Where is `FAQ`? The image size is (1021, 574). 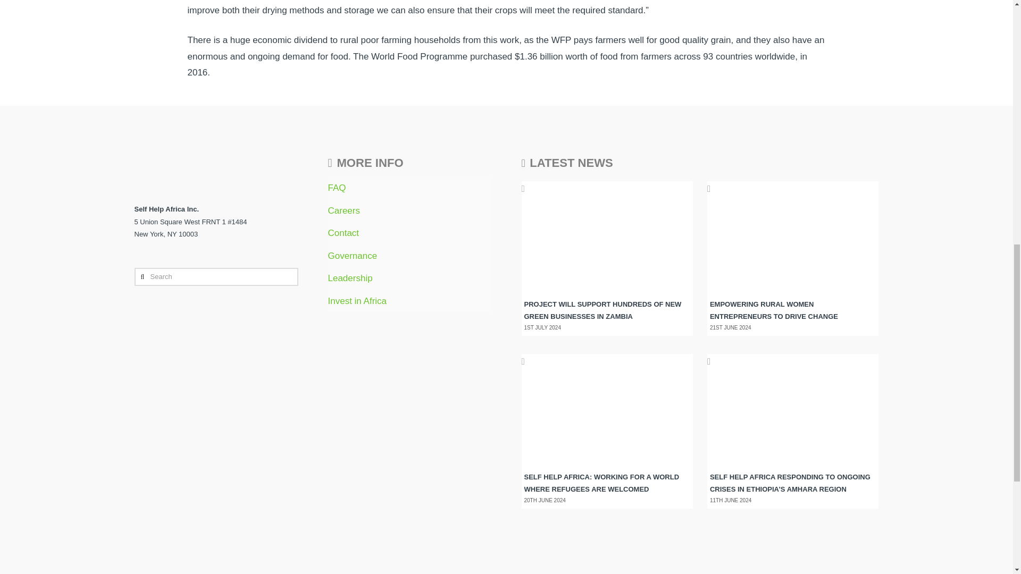 FAQ is located at coordinates (337, 188).